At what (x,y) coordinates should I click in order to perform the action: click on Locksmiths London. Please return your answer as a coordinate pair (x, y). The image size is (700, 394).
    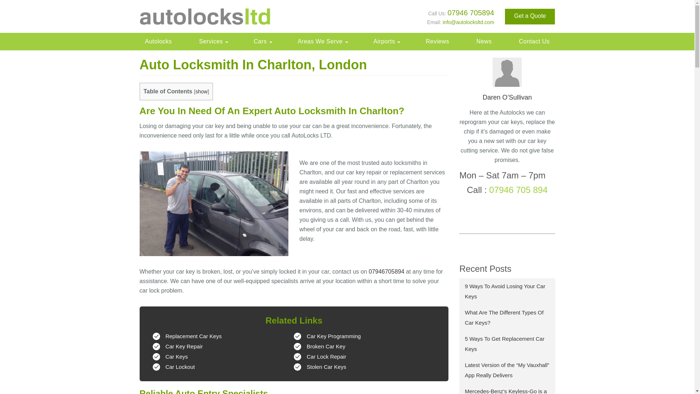
    Looking at the image, I should click on (158, 42).